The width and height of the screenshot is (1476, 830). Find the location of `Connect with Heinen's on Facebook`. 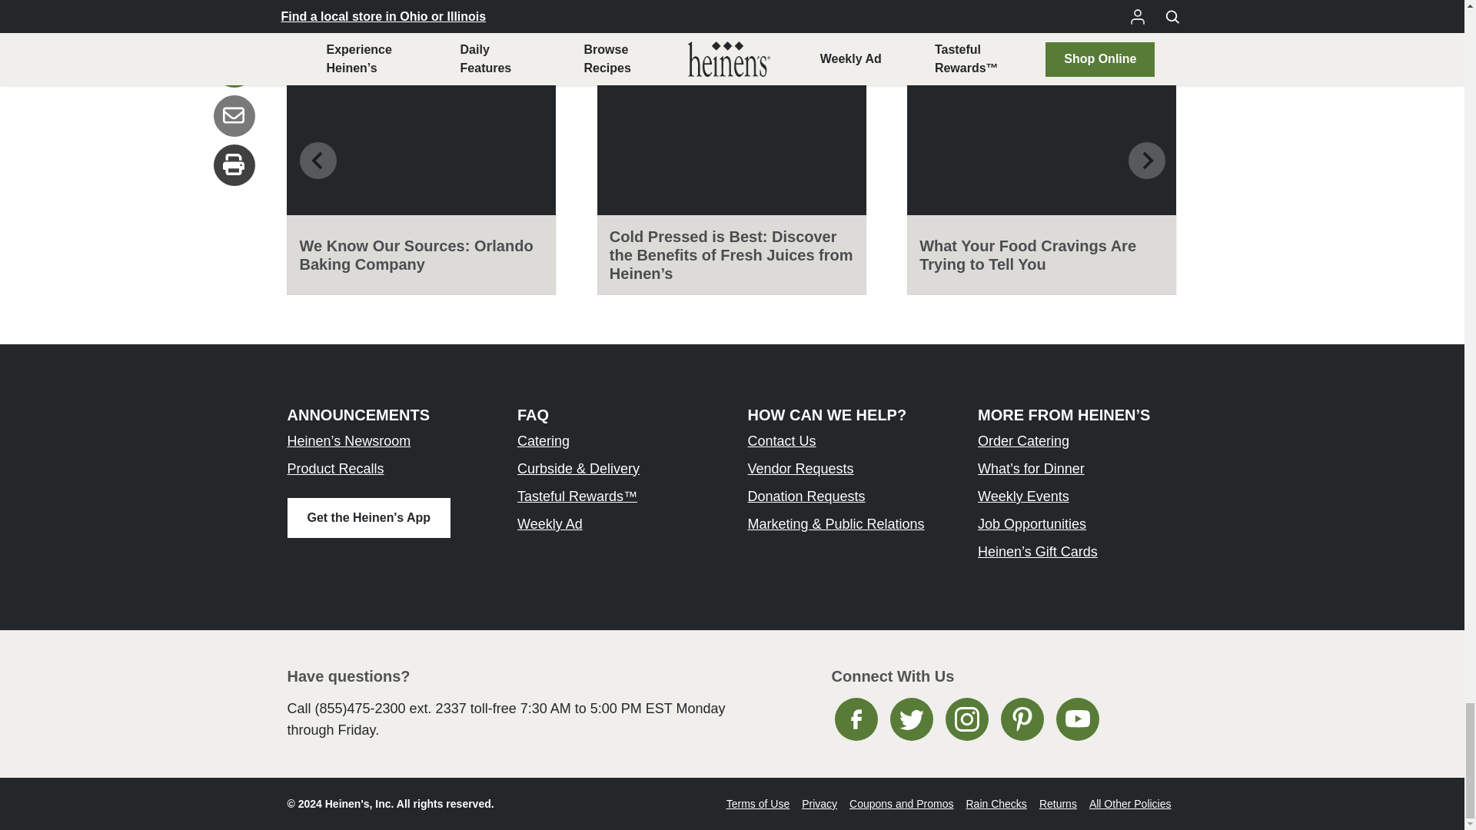

Connect with Heinen's on Facebook is located at coordinates (856, 719).